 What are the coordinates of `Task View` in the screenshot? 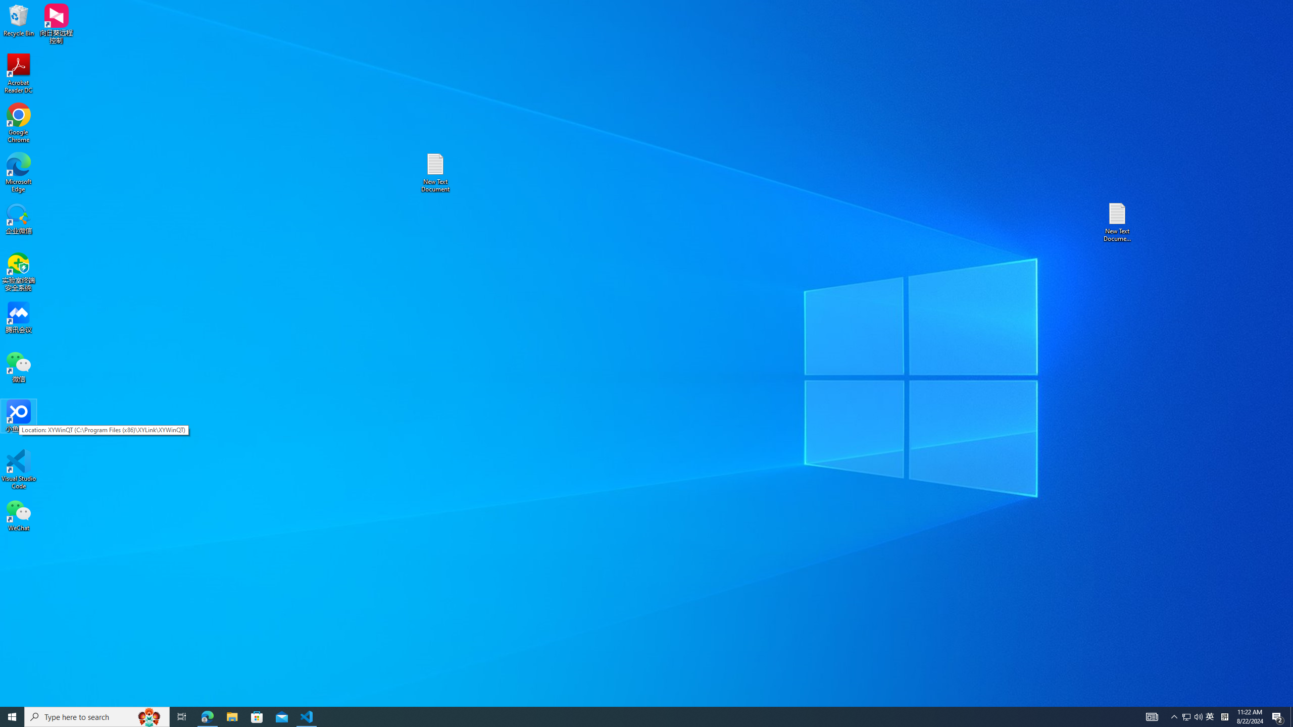 It's located at (1152, 717).